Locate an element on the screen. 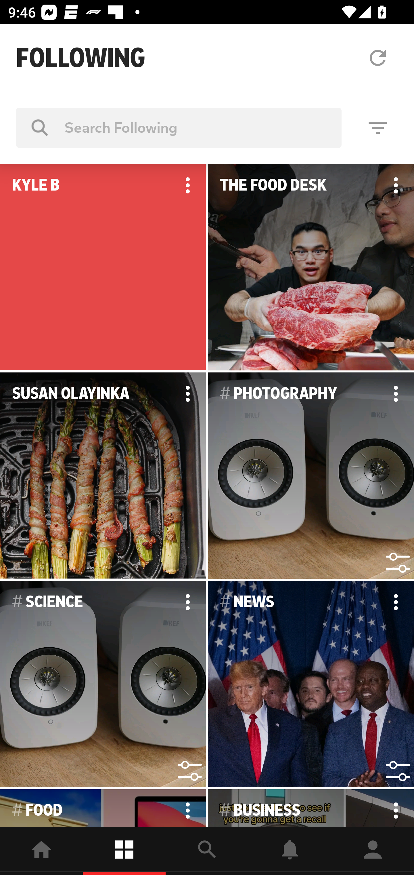 The width and height of the screenshot is (414, 875). # SCIENCE Options is located at coordinates (103, 684).